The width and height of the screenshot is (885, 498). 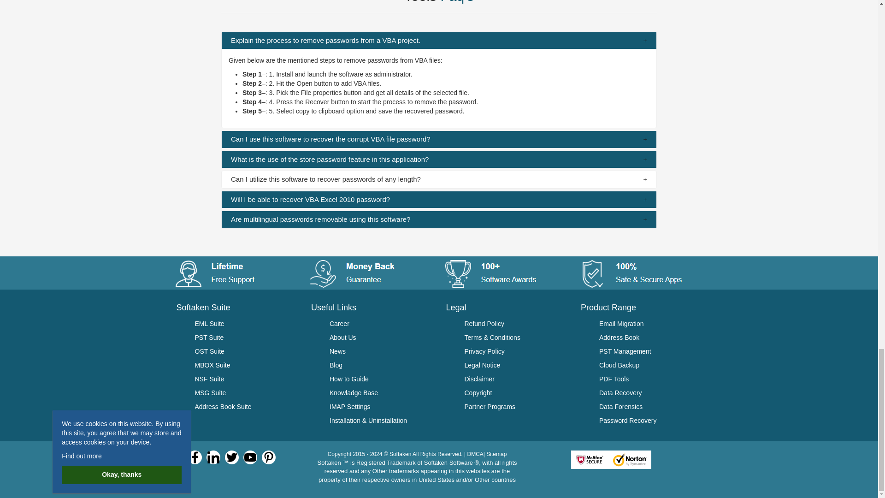 What do you see at coordinates (381, 338) in the screenshot?
I see `About Us` at bounding box center [381, 338].